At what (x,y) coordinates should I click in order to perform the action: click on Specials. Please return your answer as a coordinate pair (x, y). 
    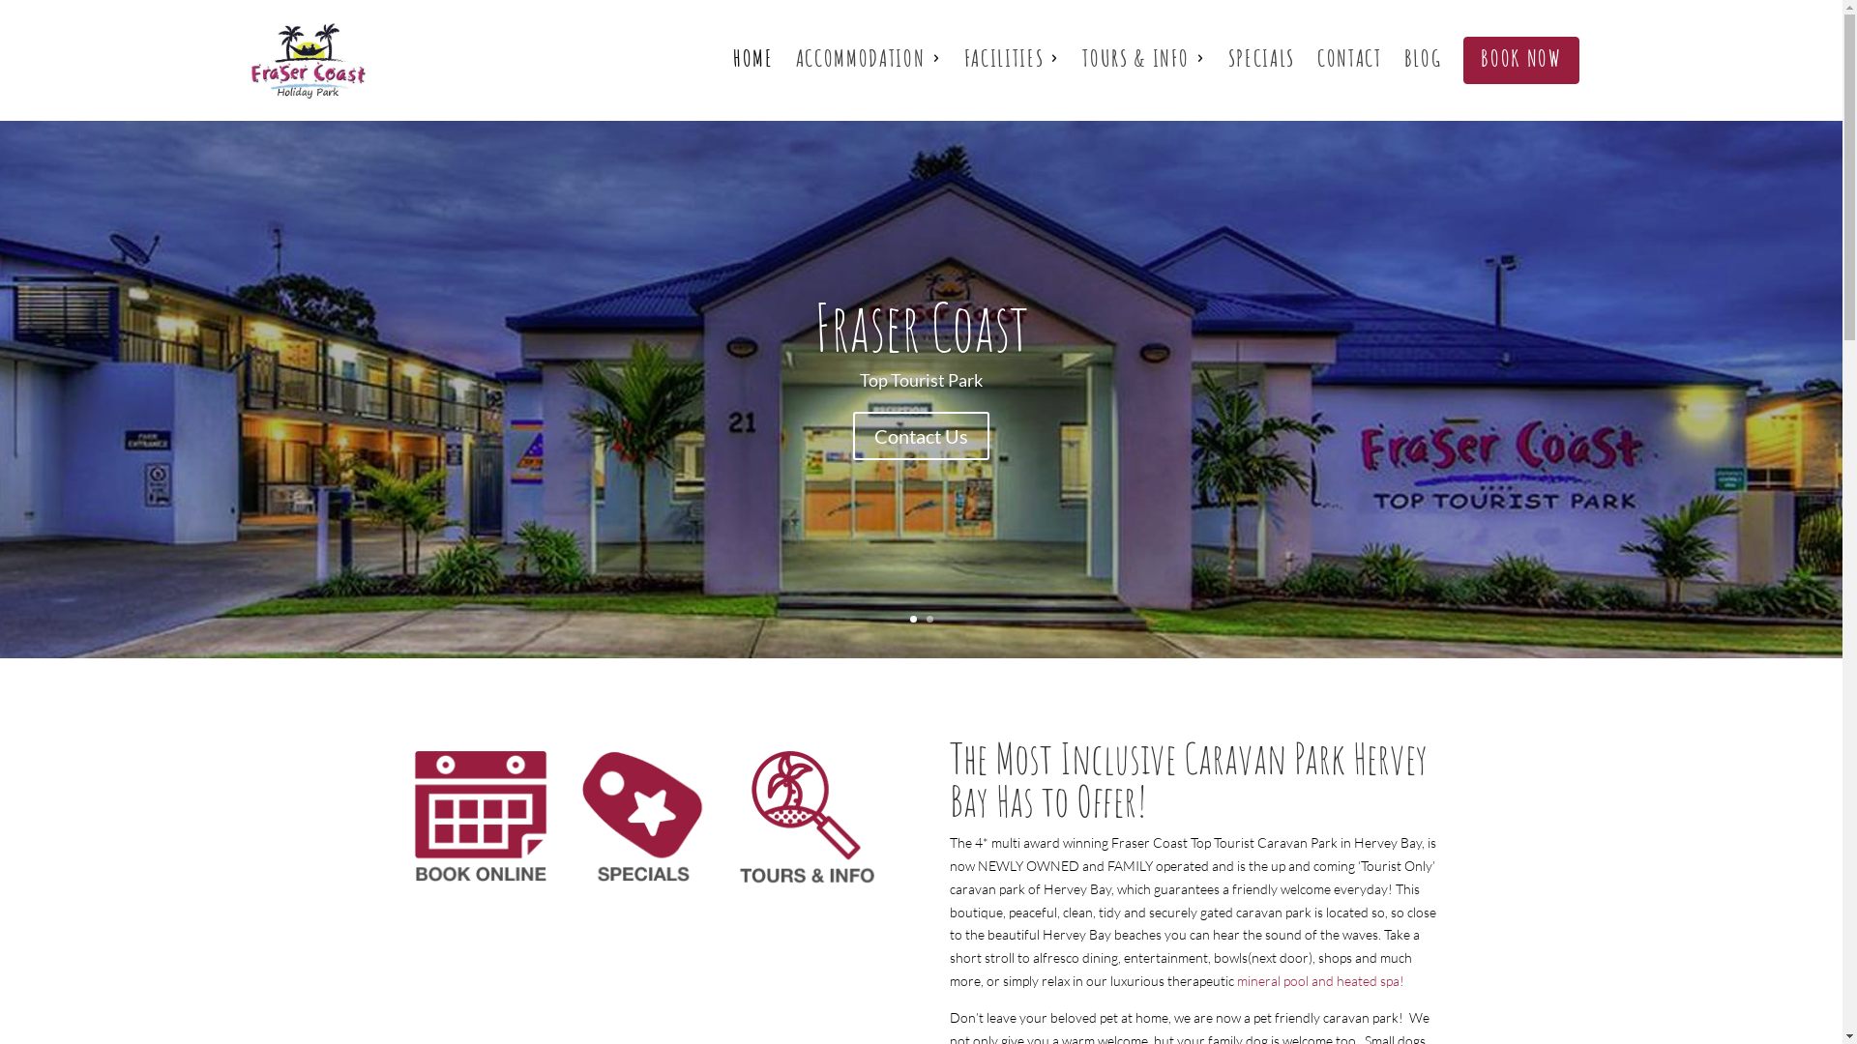
    Looking at the image, I should click on (643, 818).